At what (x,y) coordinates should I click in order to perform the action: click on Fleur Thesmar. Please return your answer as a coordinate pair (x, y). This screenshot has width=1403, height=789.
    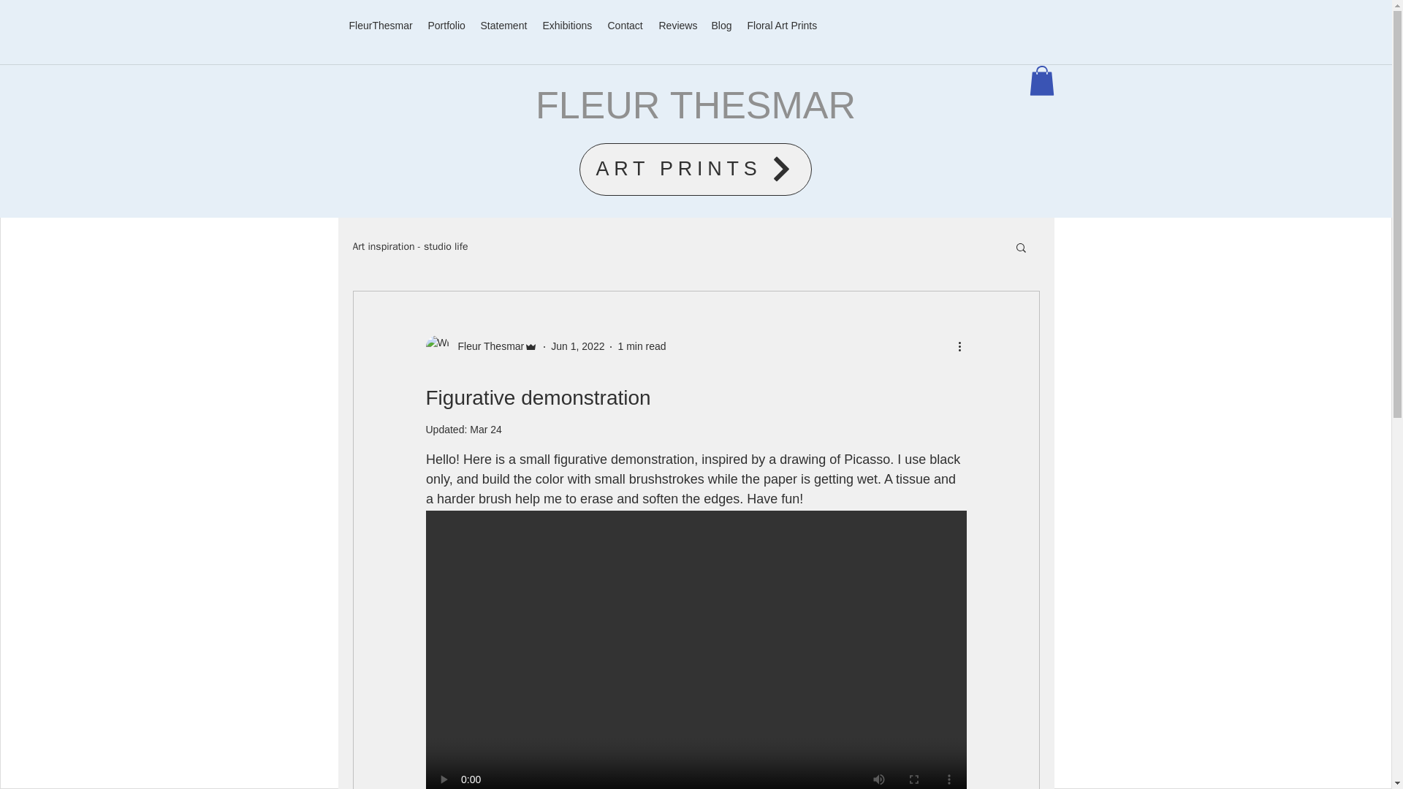
    Looking at the image, I should click on (486, 346).